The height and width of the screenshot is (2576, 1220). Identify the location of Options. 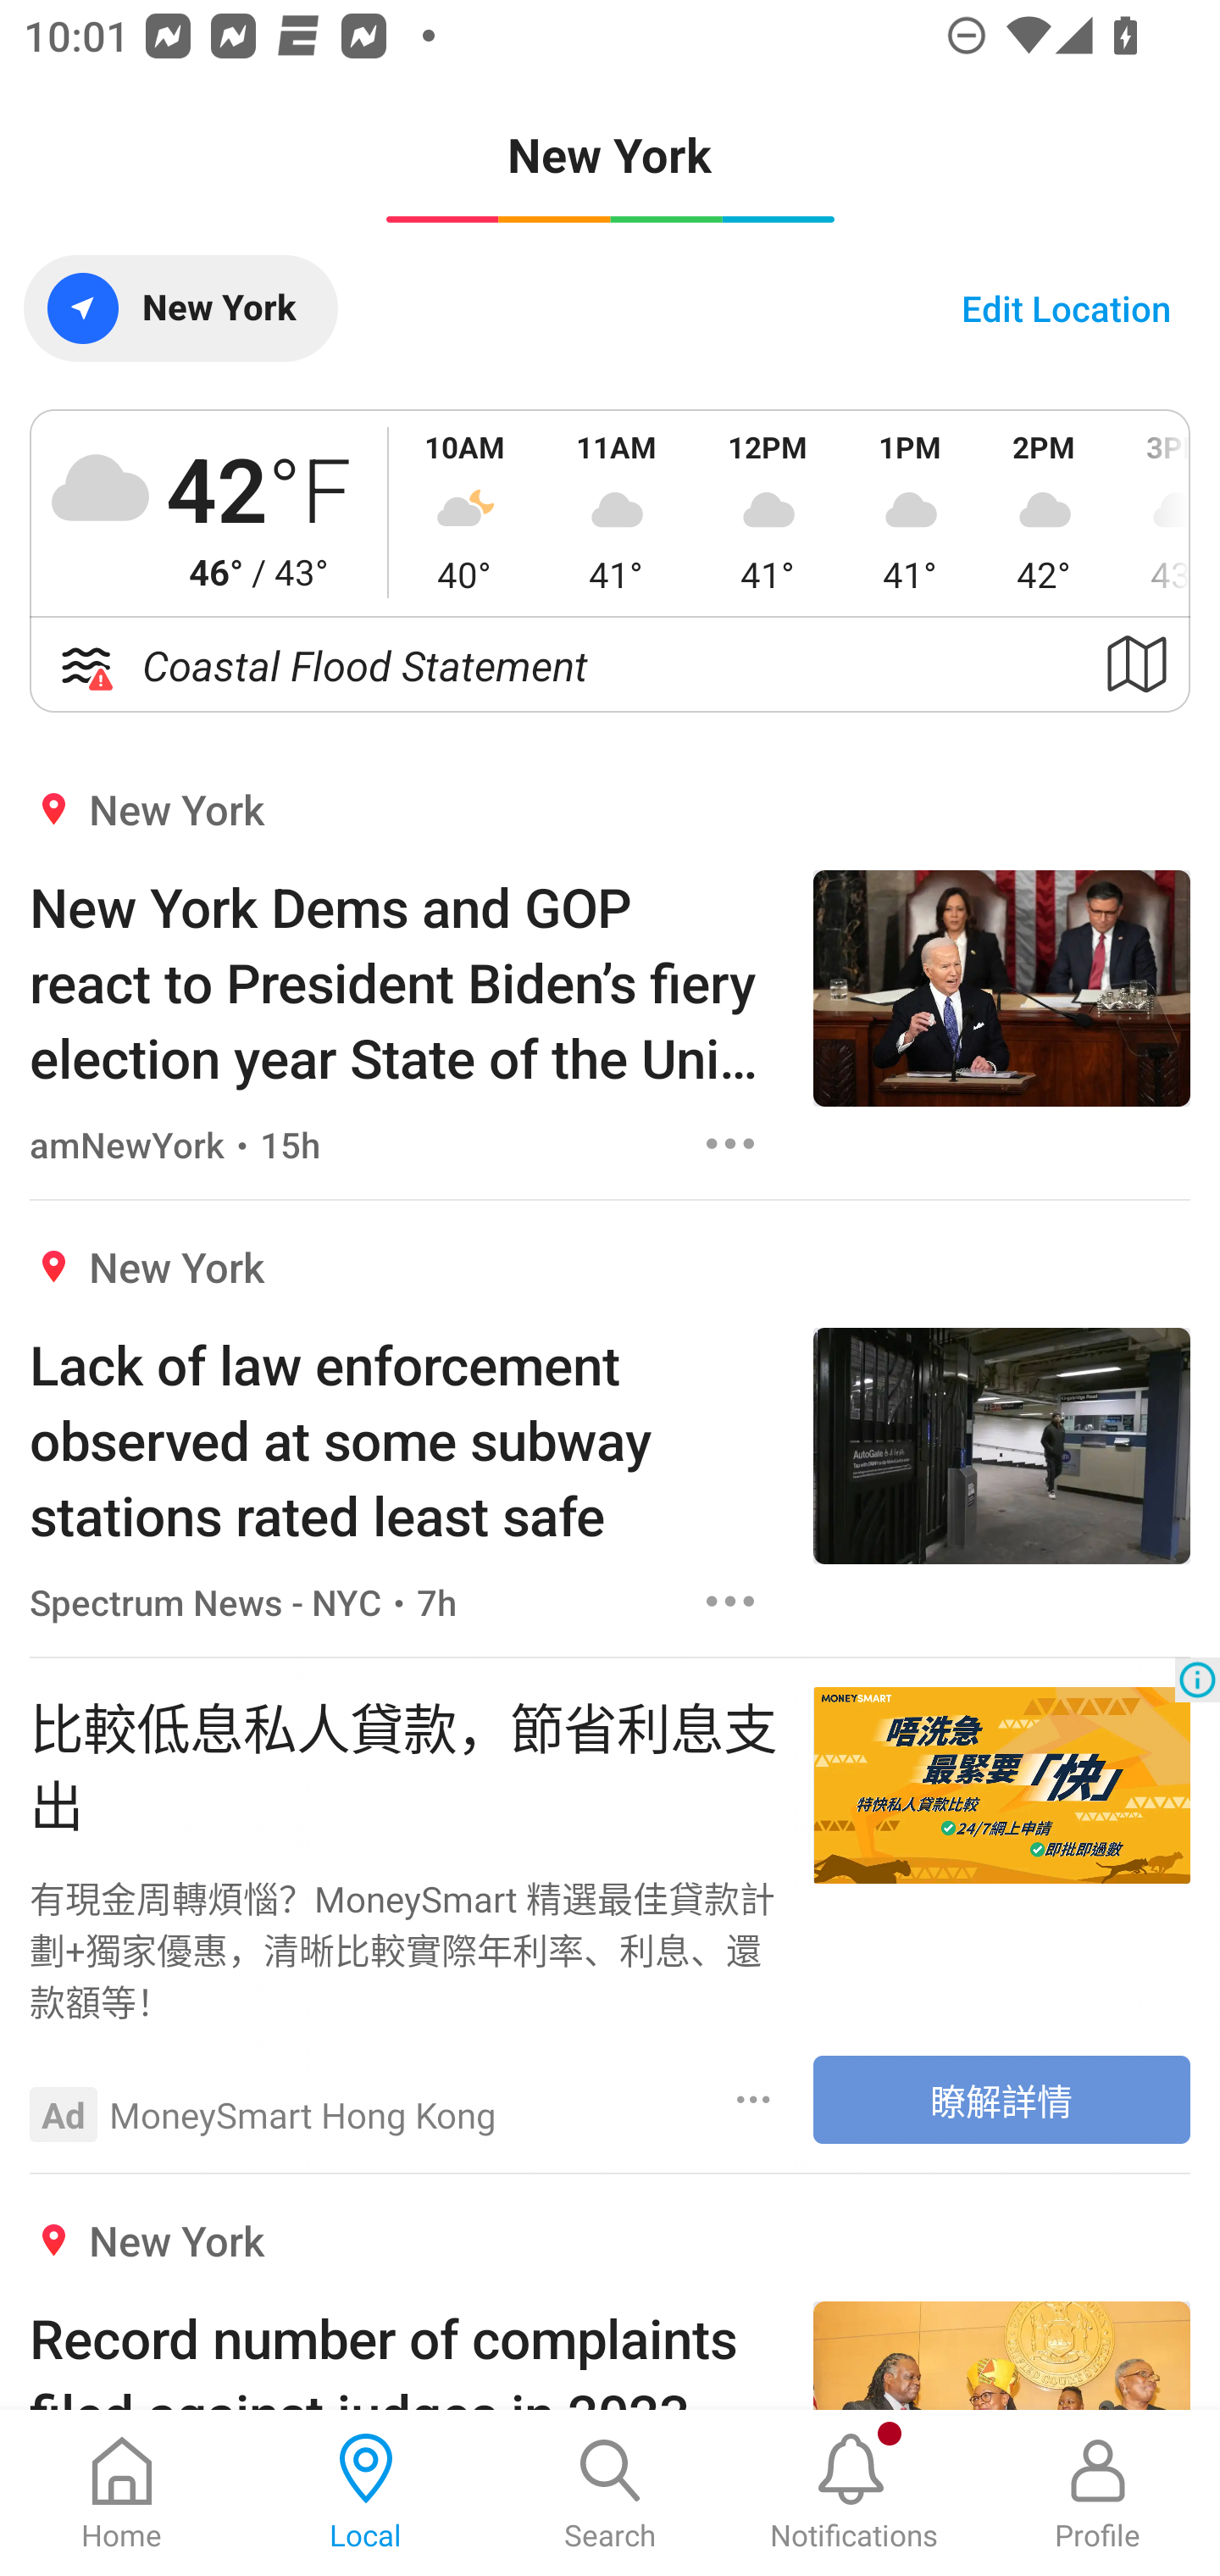
(730, 1602).